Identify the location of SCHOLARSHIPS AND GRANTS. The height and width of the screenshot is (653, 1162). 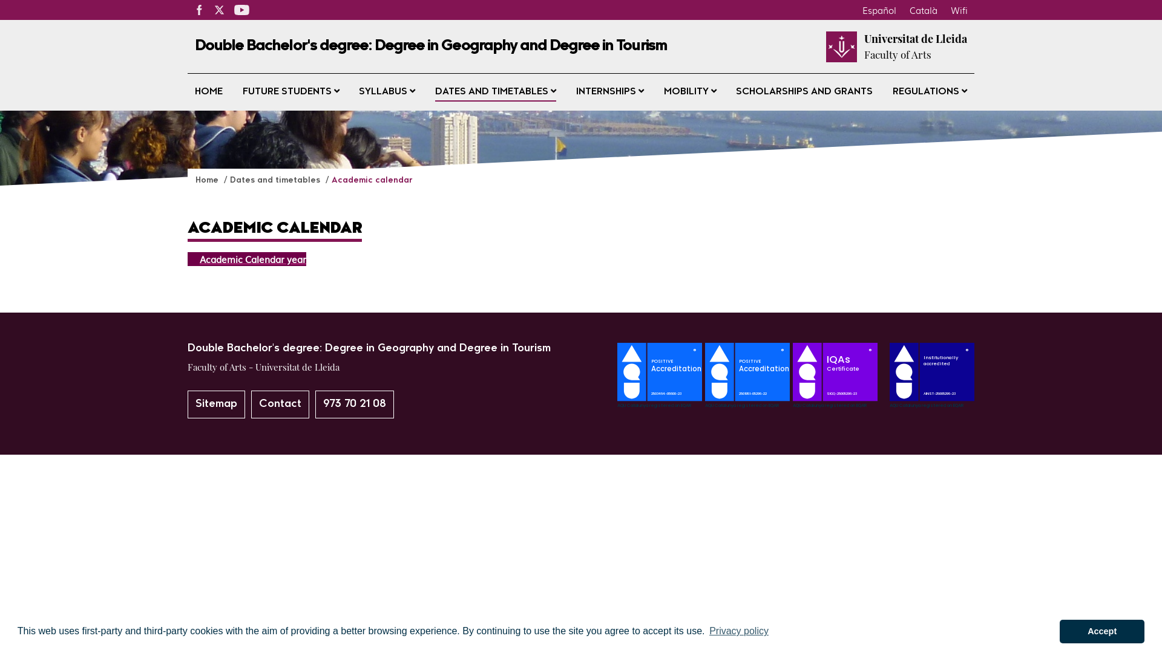
(804, 92).